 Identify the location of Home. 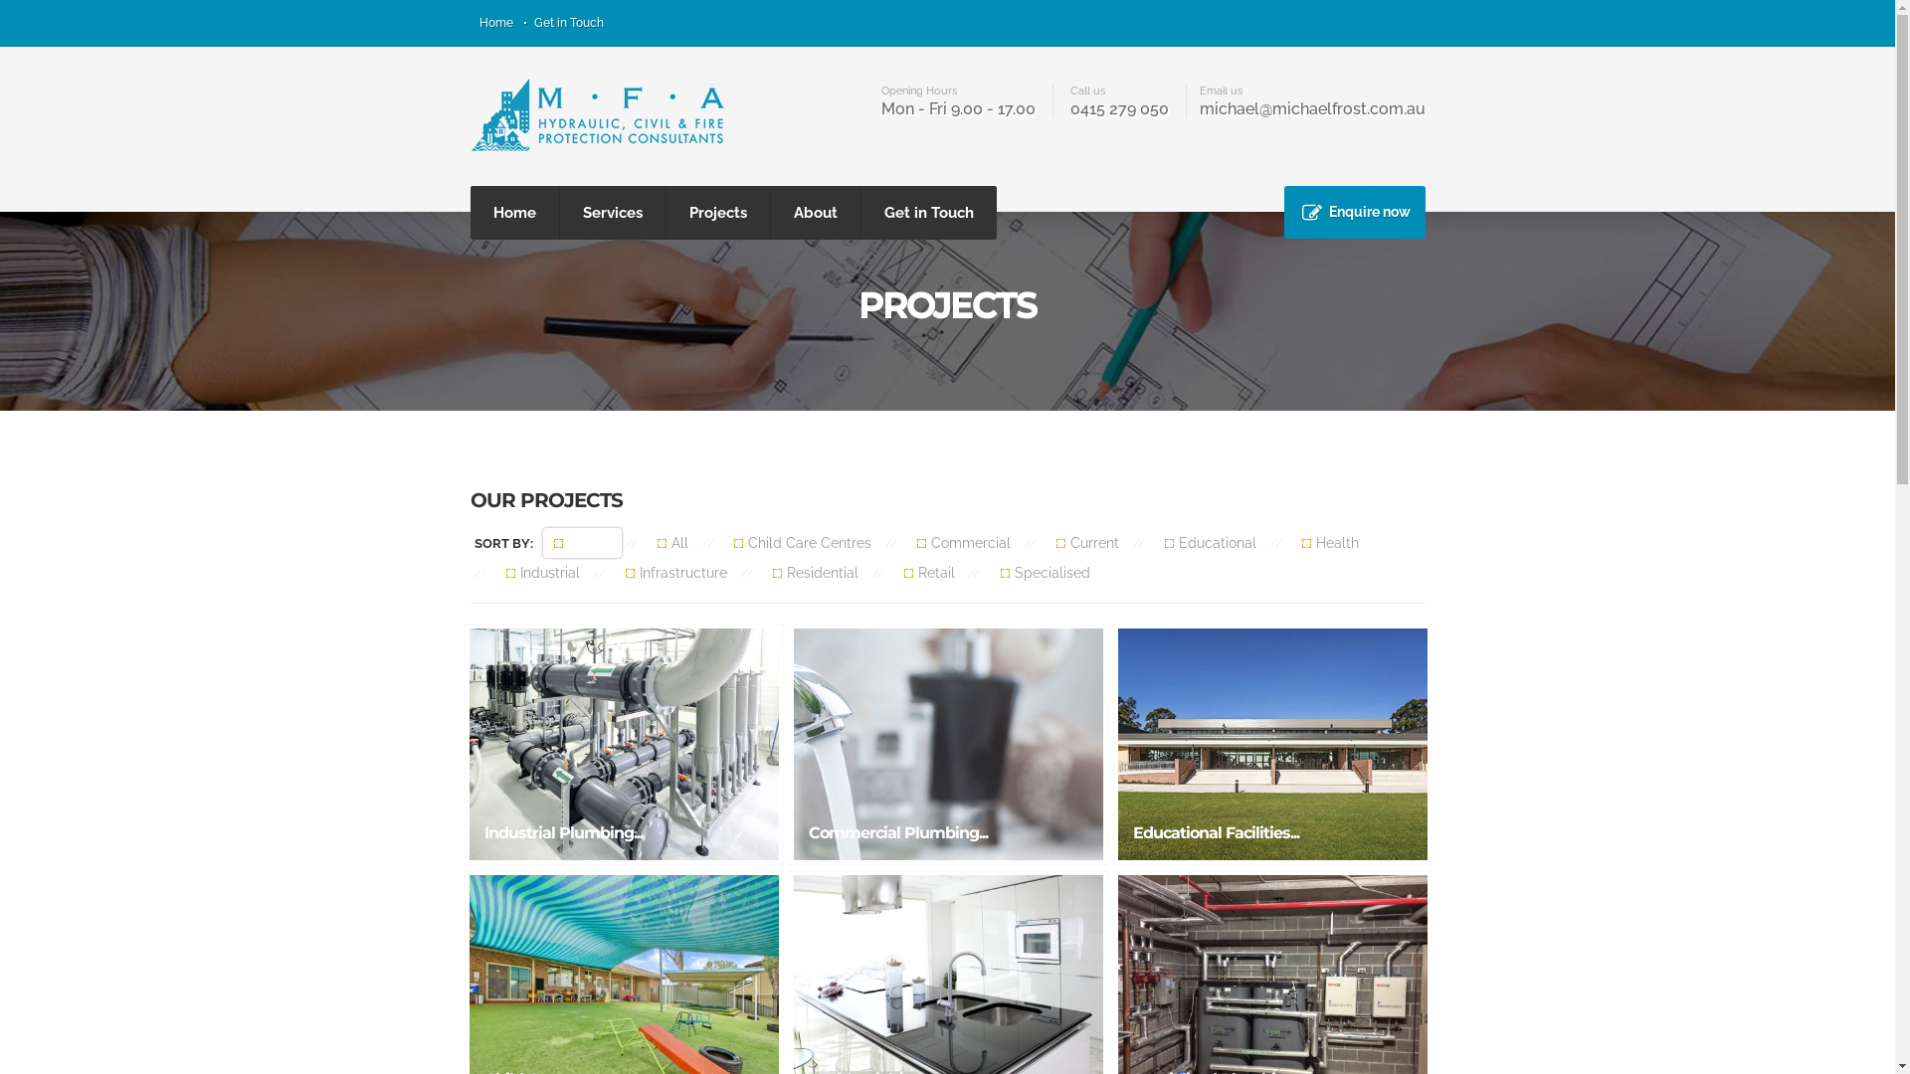
(496, 23).